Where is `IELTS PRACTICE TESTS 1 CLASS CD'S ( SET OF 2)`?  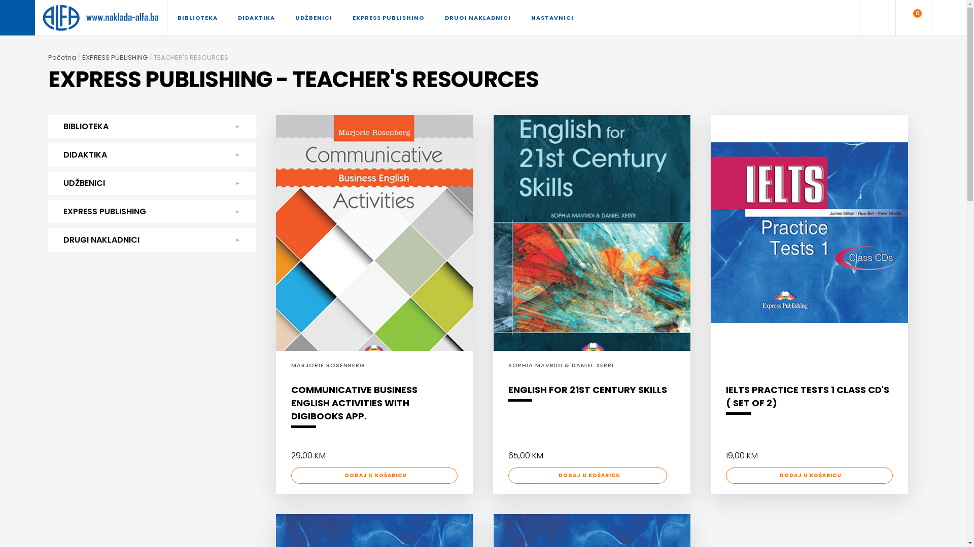 IELTS PRACTICE TESTS 1 CLASS CD'S ( SET OF 2) is located at coordinates (810, 401).